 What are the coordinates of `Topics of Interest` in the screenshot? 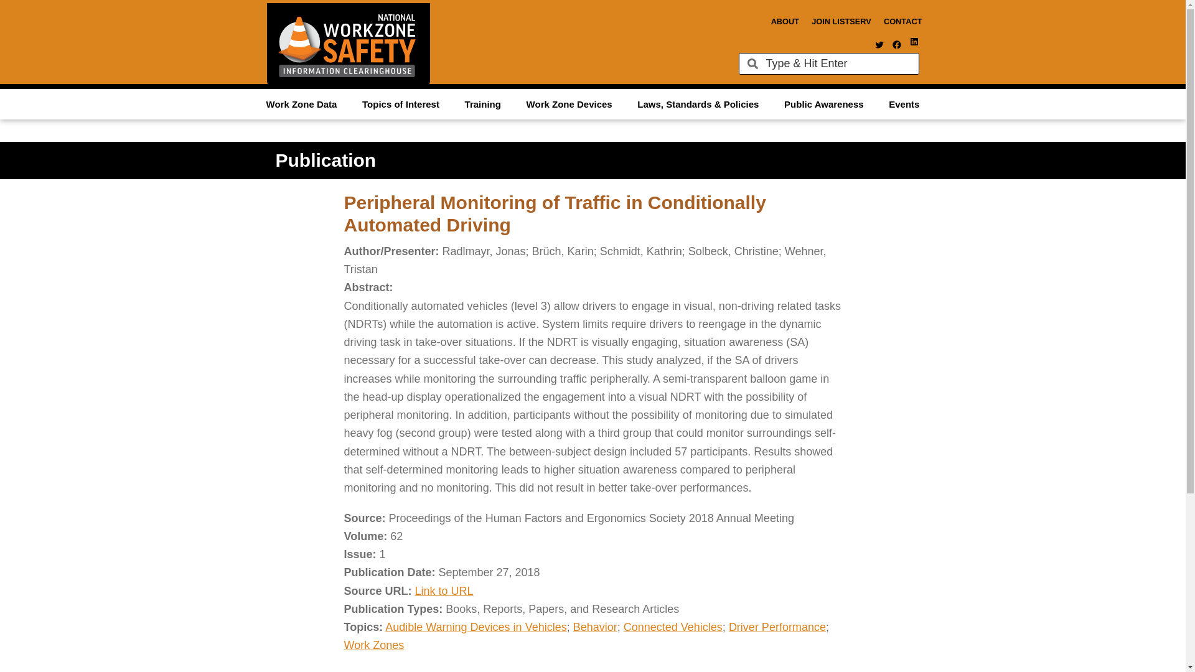 It's located at (401, 103).